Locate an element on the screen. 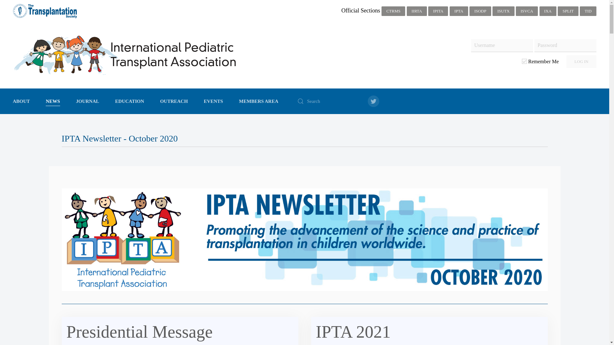 This screenshot has width=614, height=345. IPTA is located at coordinates (459, 11).